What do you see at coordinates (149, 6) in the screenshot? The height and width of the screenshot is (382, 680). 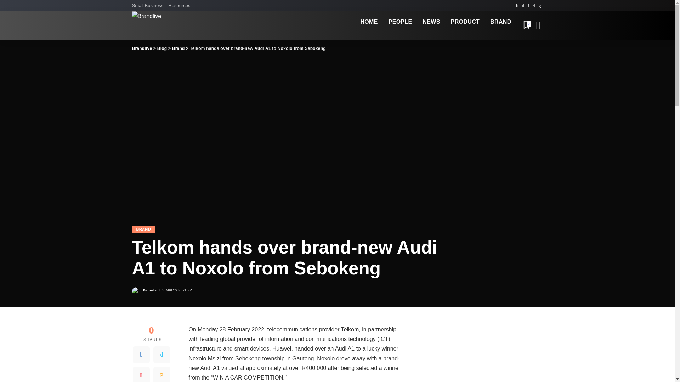 I see `Small Business` at bounding box center [149, 6].